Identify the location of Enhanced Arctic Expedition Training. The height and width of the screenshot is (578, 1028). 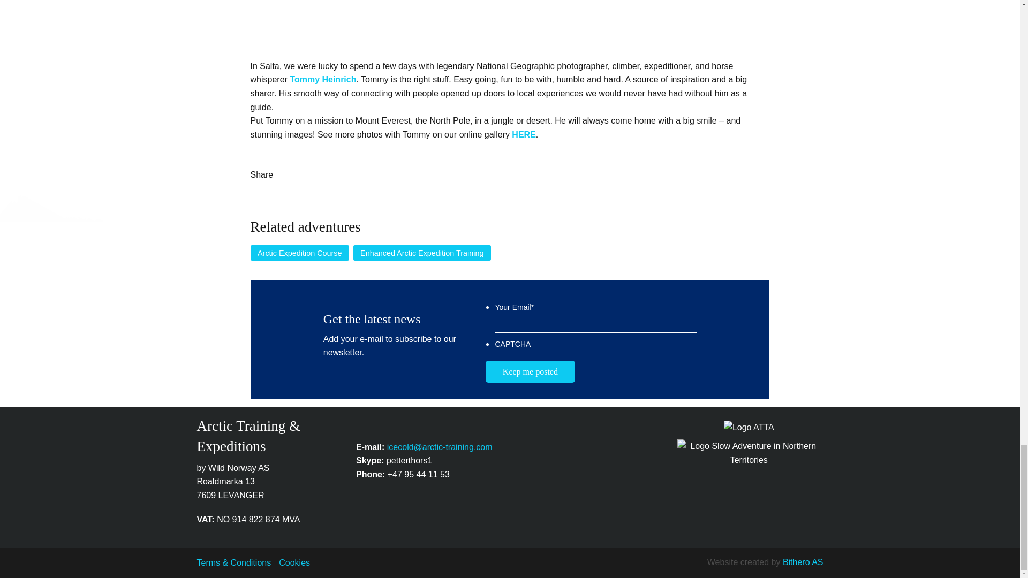
(422, 253).